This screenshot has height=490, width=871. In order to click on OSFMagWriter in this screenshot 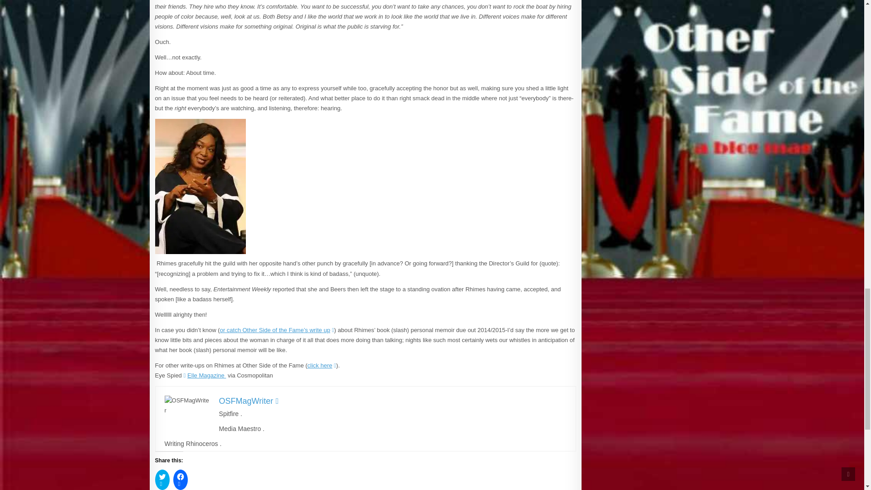, I will do `click(249, 401)`.